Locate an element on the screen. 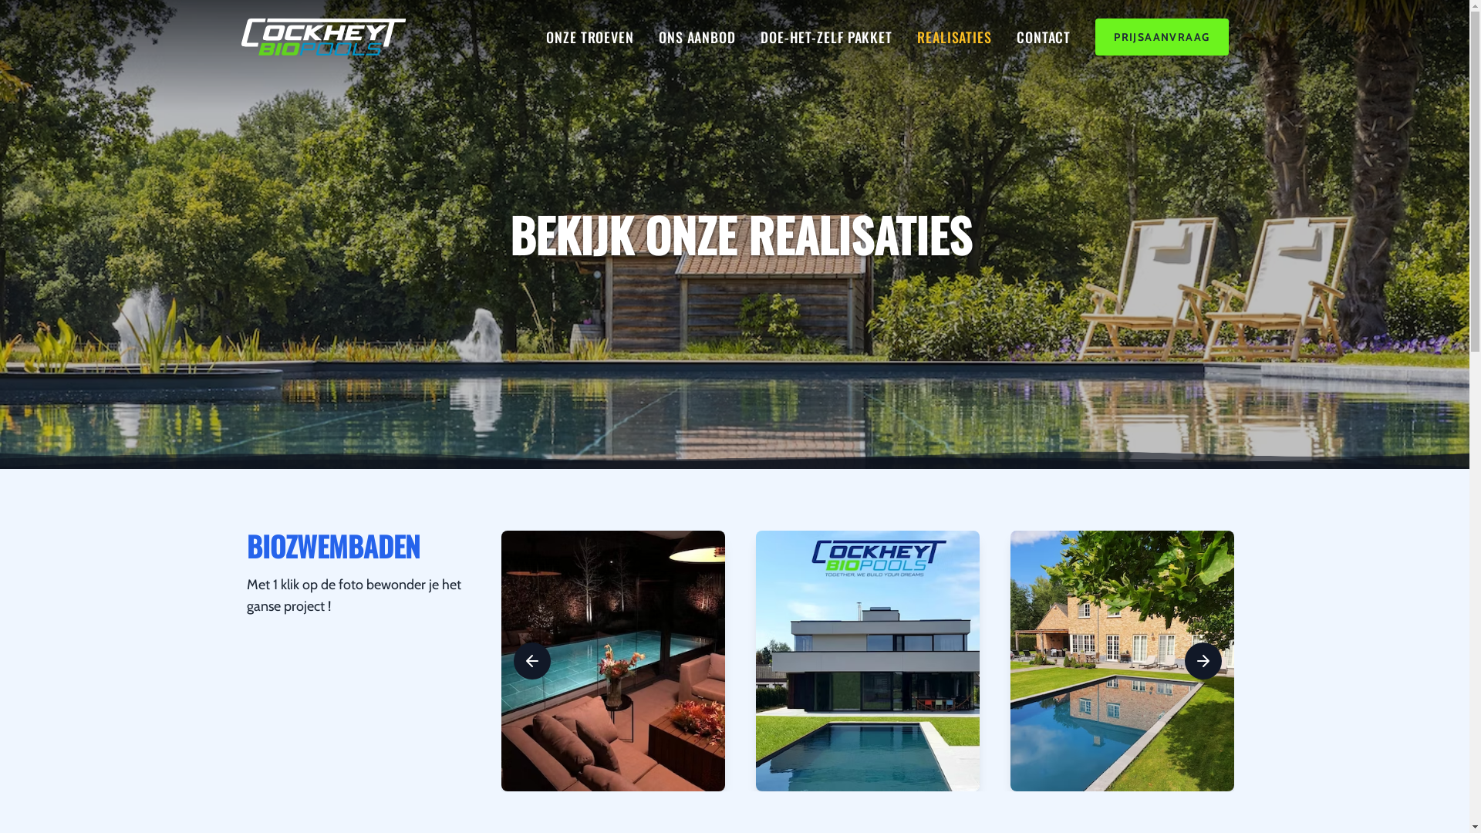 The height and width of the screenshot is (833, 1481). Vorige afbeelding is located at coordinates (532, 661).